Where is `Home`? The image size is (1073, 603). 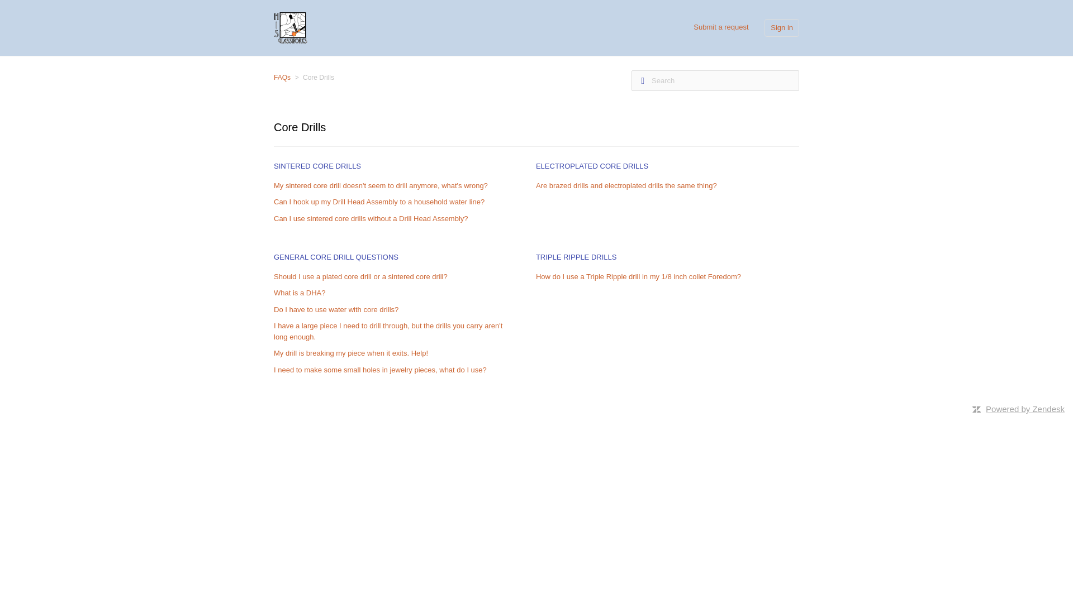
Home is located at coordinates (290, 27).